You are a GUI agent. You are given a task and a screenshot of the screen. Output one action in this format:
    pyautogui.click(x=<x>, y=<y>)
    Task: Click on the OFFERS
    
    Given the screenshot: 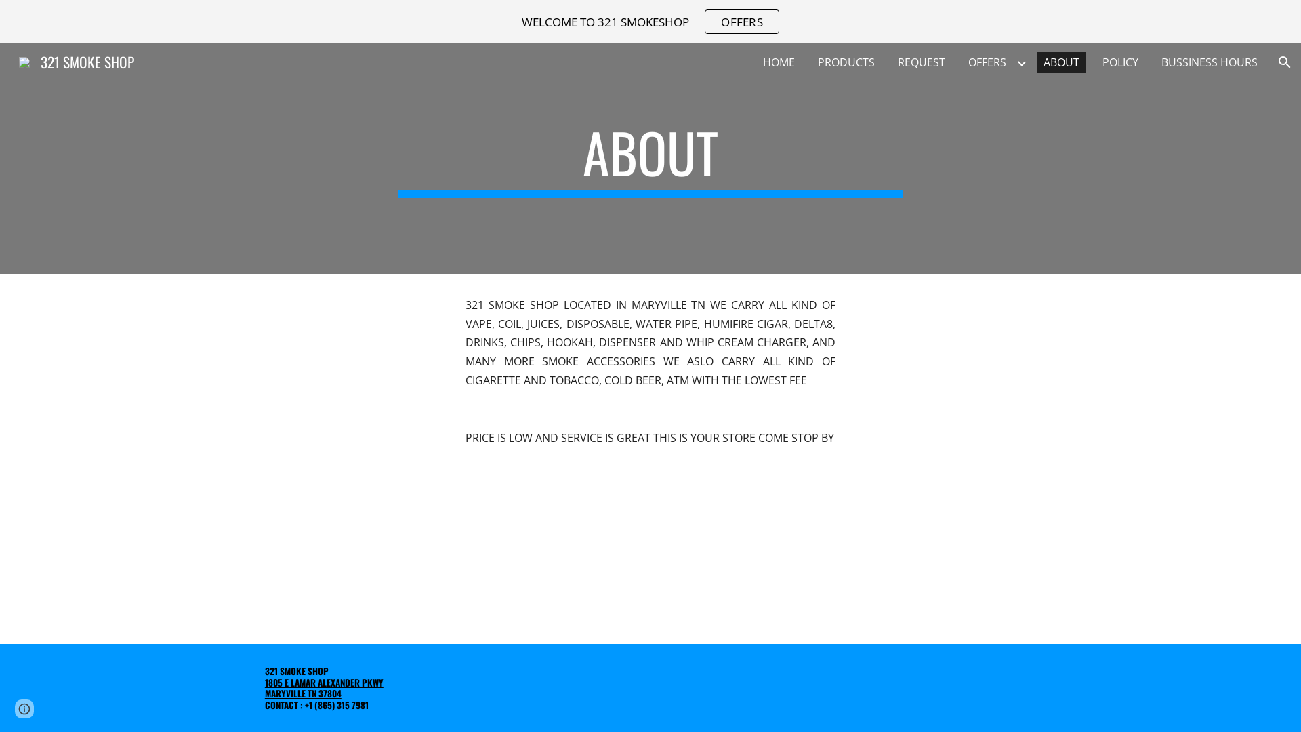 What is the action you would take?
    pyautogui.click(x=742, y=22)
    